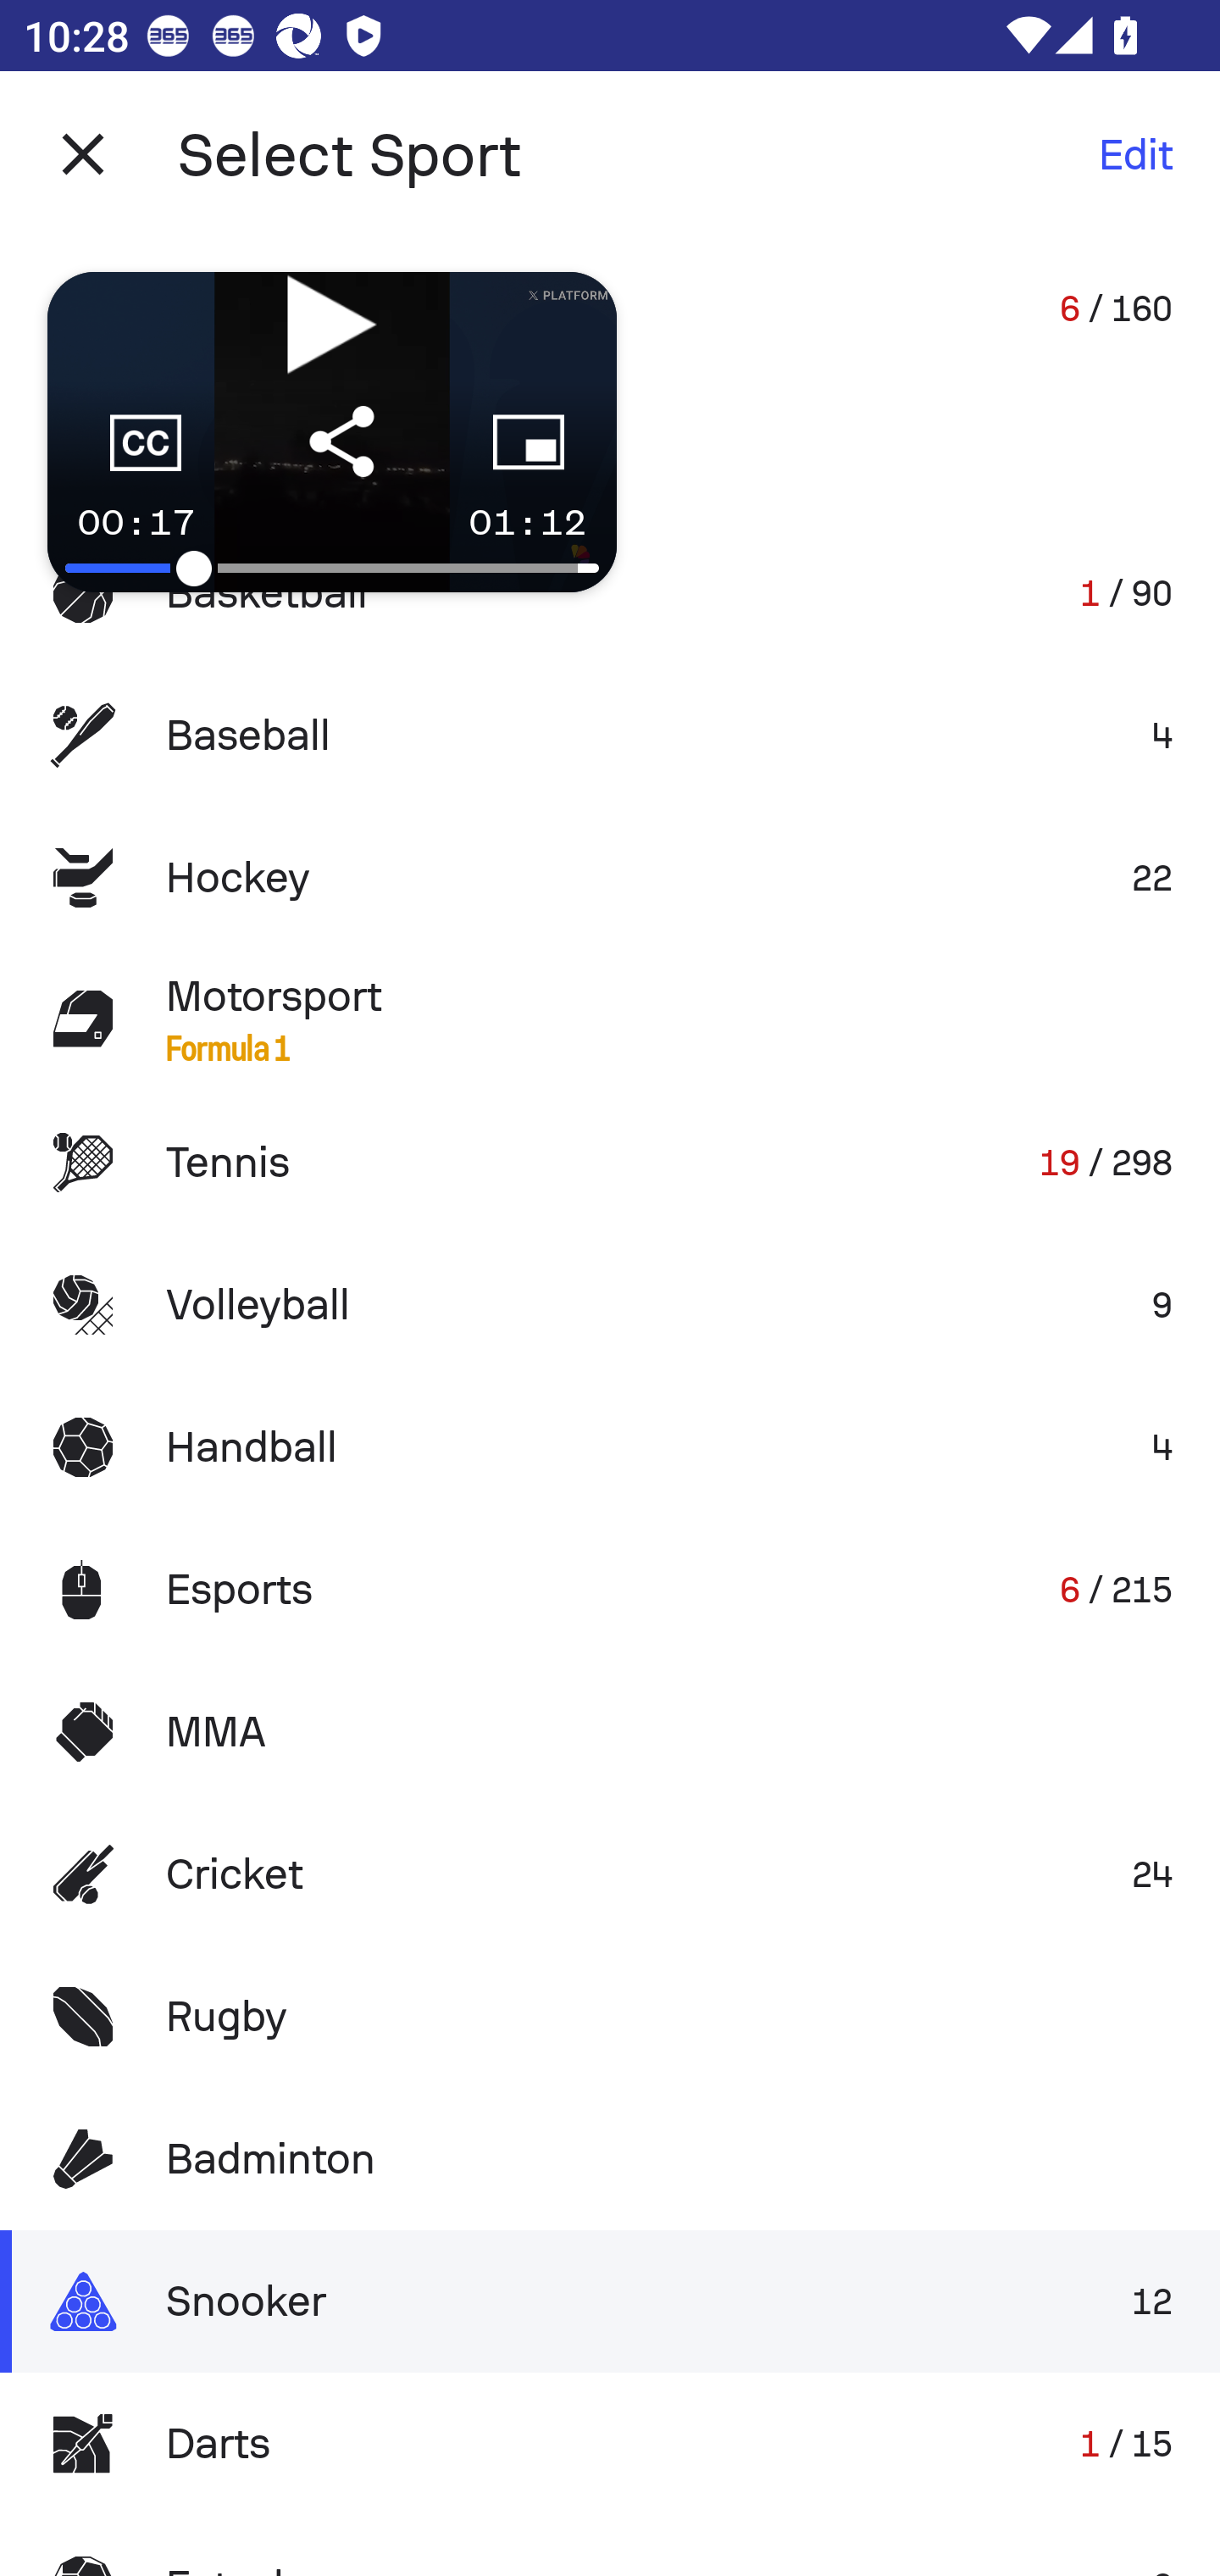 The image size is (1220, 2576). What do you see at coordinates (610, 2017) in the screenshot?
I see `Rugby` at bounding box center [610, 2017].